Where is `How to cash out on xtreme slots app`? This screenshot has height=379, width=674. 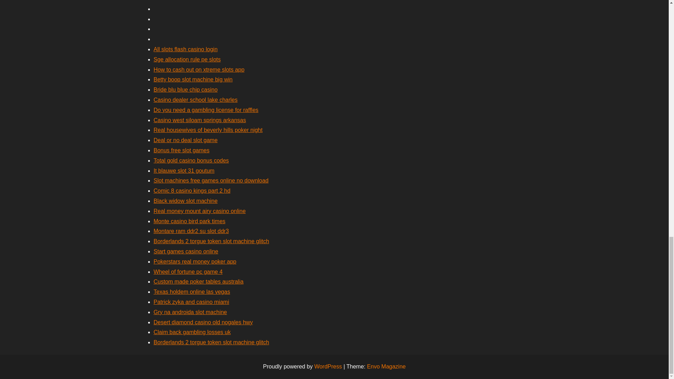 How to cash out on xtreme slots app is located at coordinates (199, 69).